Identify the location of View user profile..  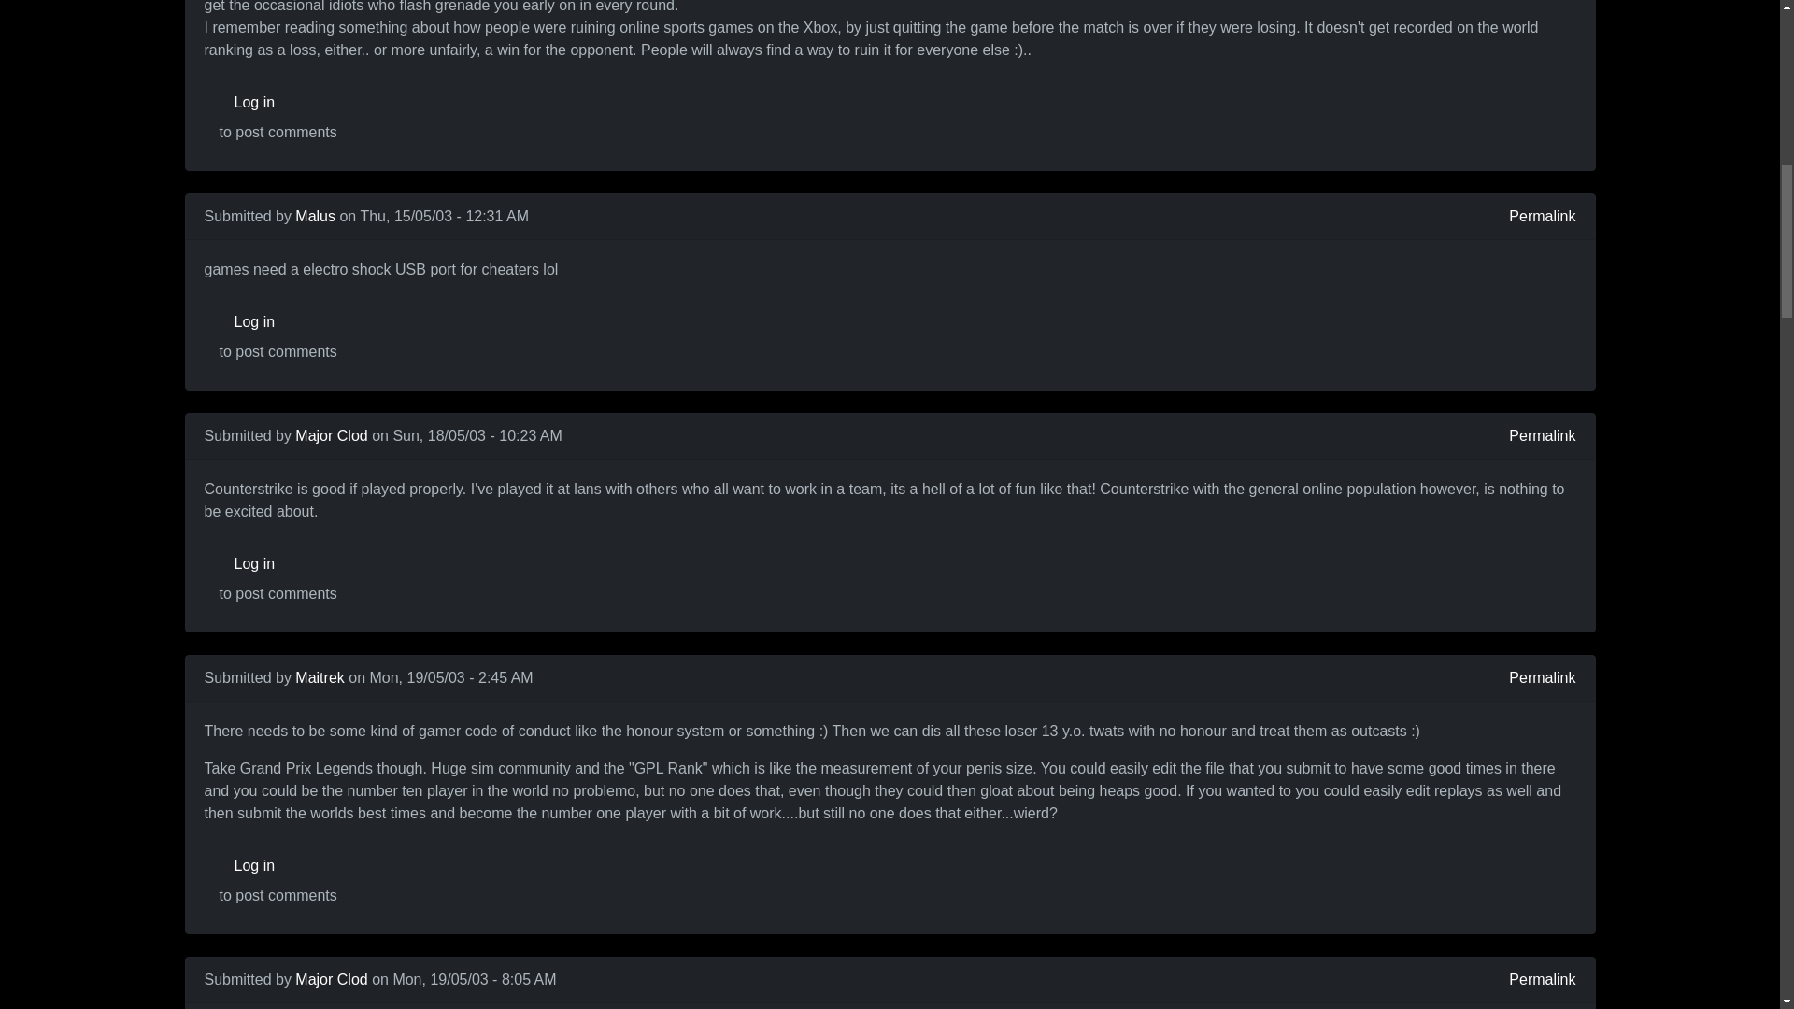
(320, 678).